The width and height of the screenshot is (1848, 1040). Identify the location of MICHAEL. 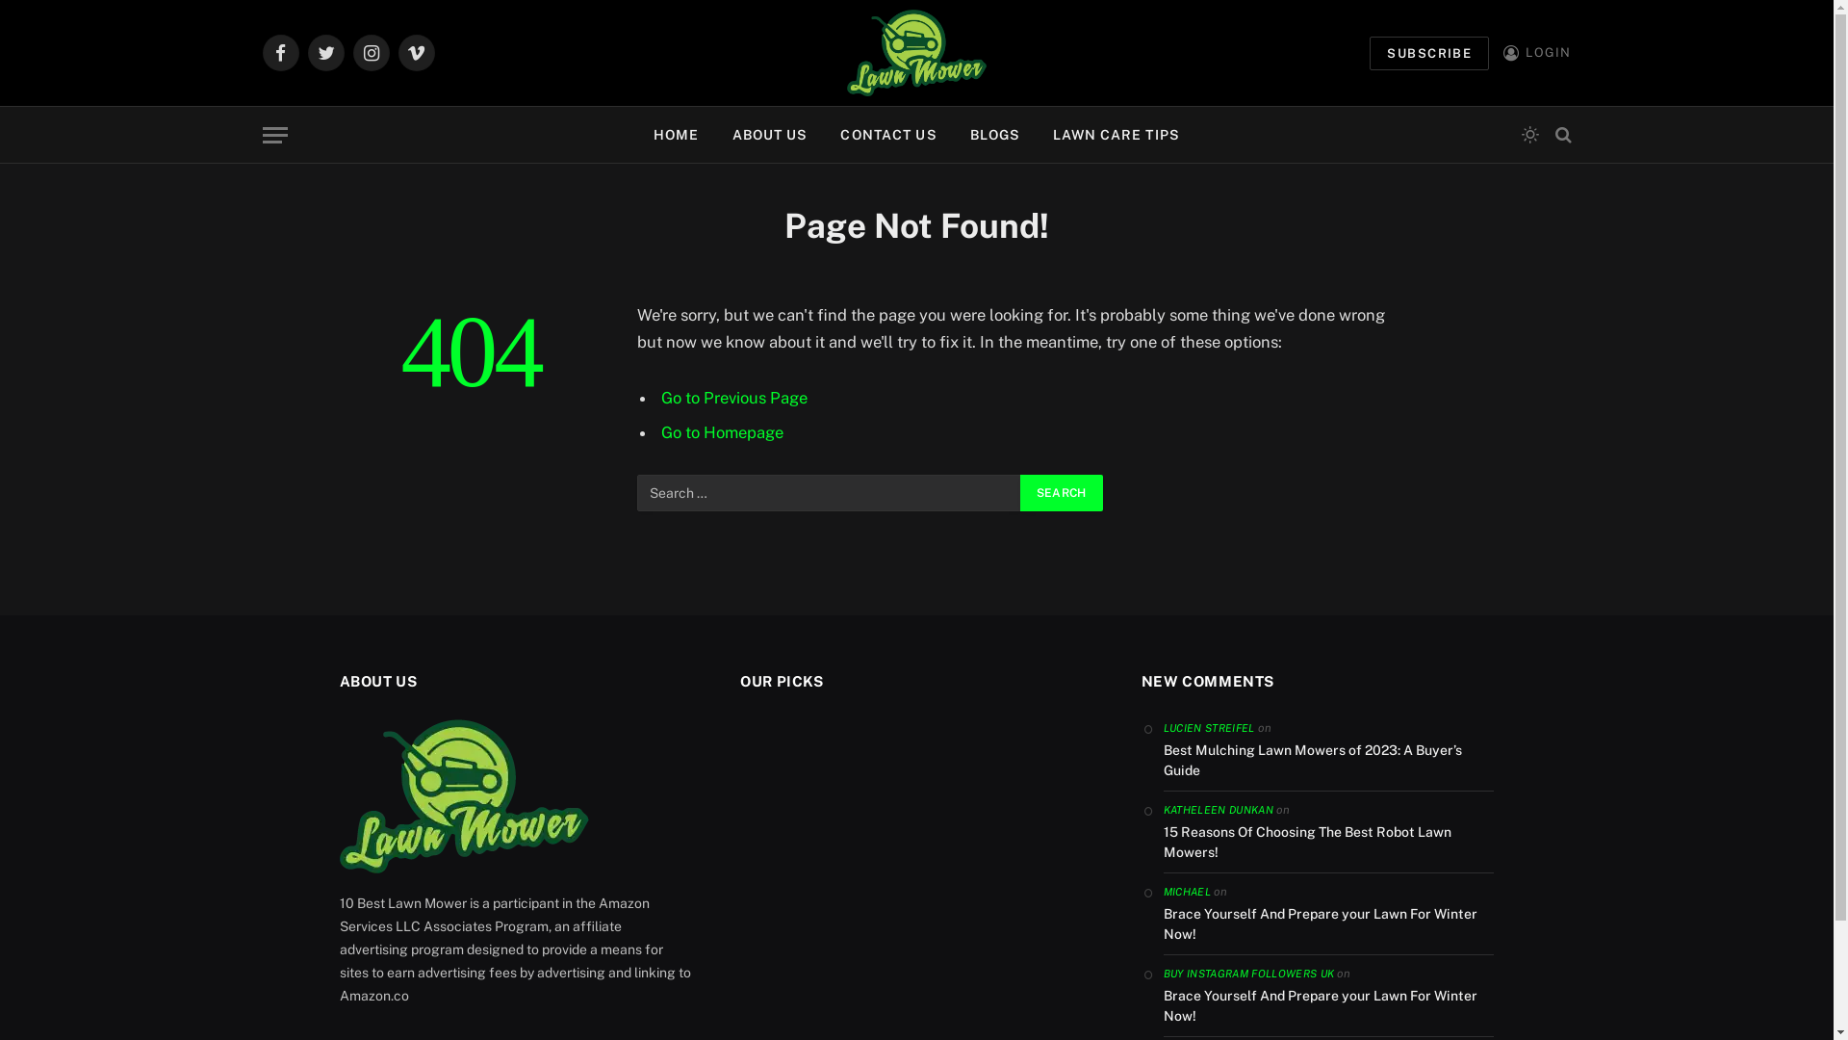
(1188, 892).